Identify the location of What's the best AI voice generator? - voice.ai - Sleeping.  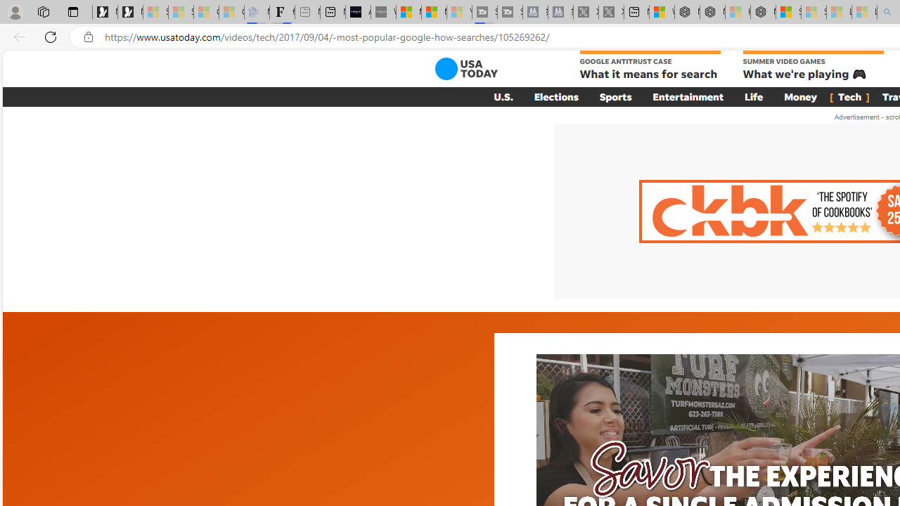
(383, 13).